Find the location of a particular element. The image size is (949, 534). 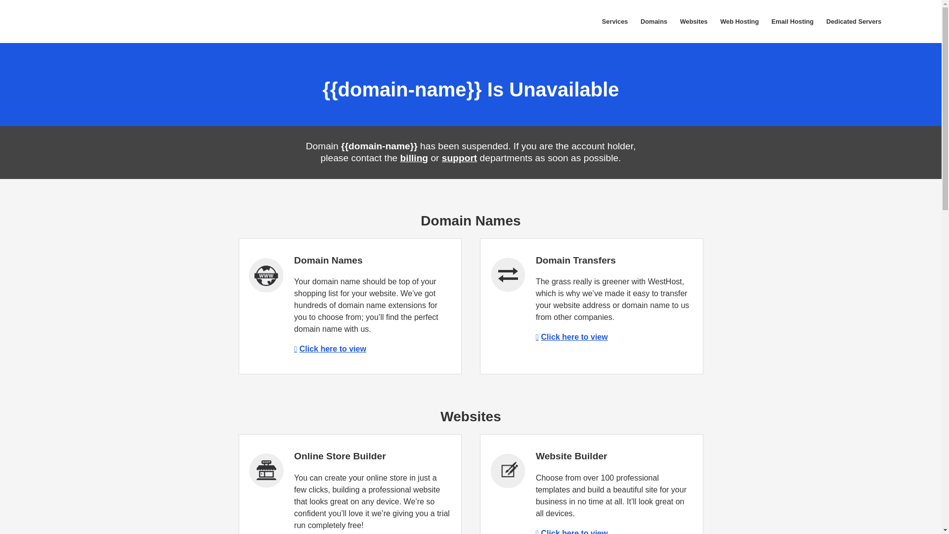

support is located at coordinates (460, 158).